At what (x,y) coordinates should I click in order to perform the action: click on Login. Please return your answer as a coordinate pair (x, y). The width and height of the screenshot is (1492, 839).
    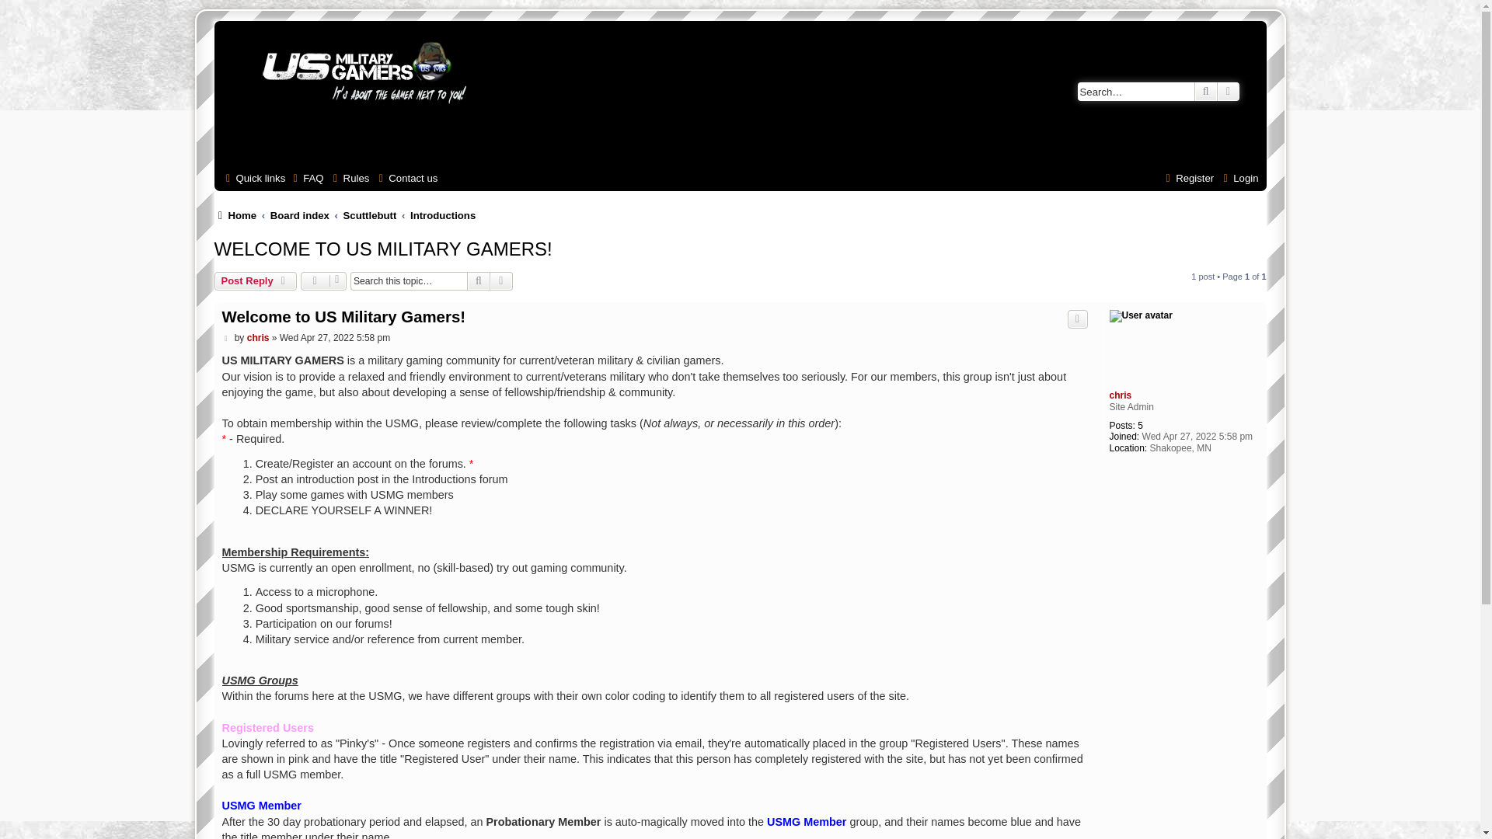
    Looking at the image, I should click on (1238, 178).